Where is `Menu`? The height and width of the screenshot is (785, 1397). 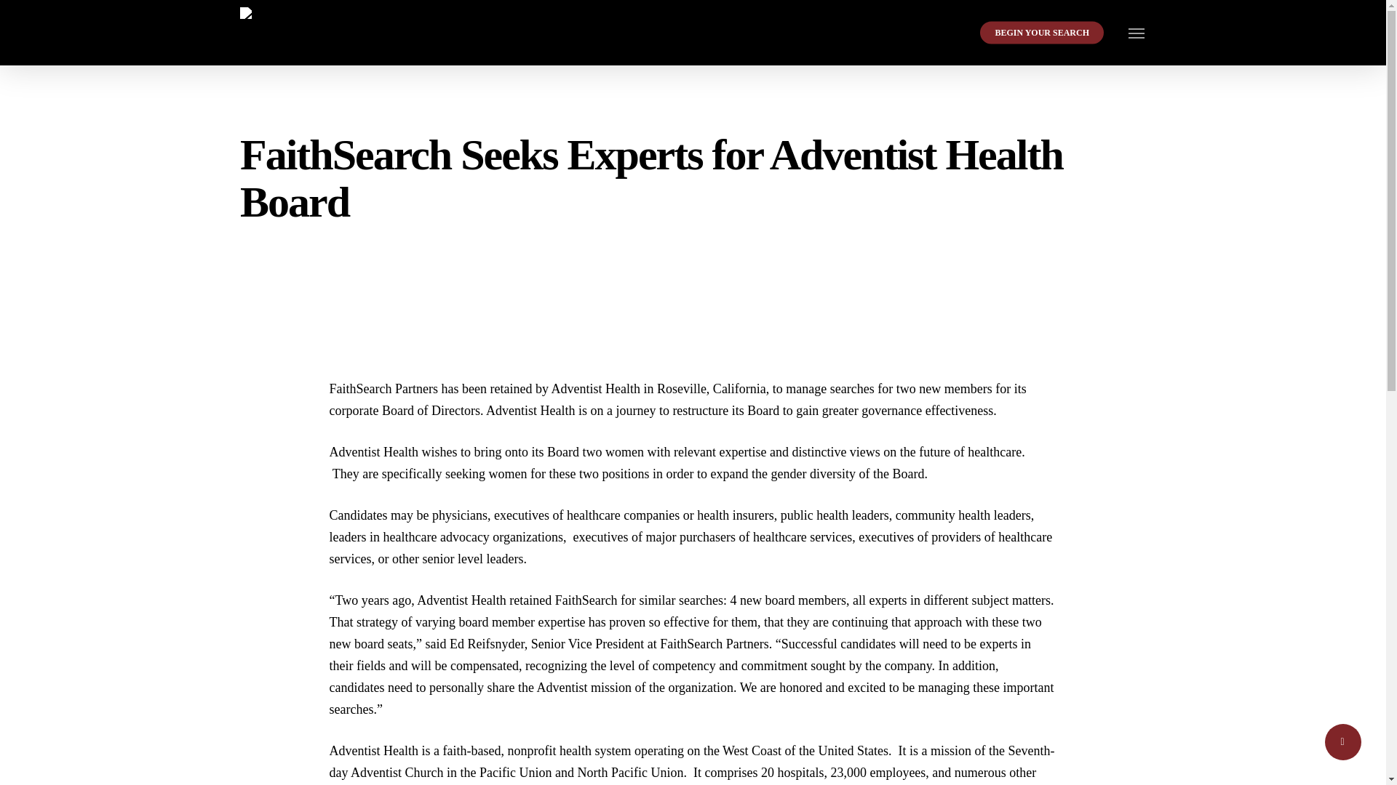 Menu is located at coordinates (1137, 32).